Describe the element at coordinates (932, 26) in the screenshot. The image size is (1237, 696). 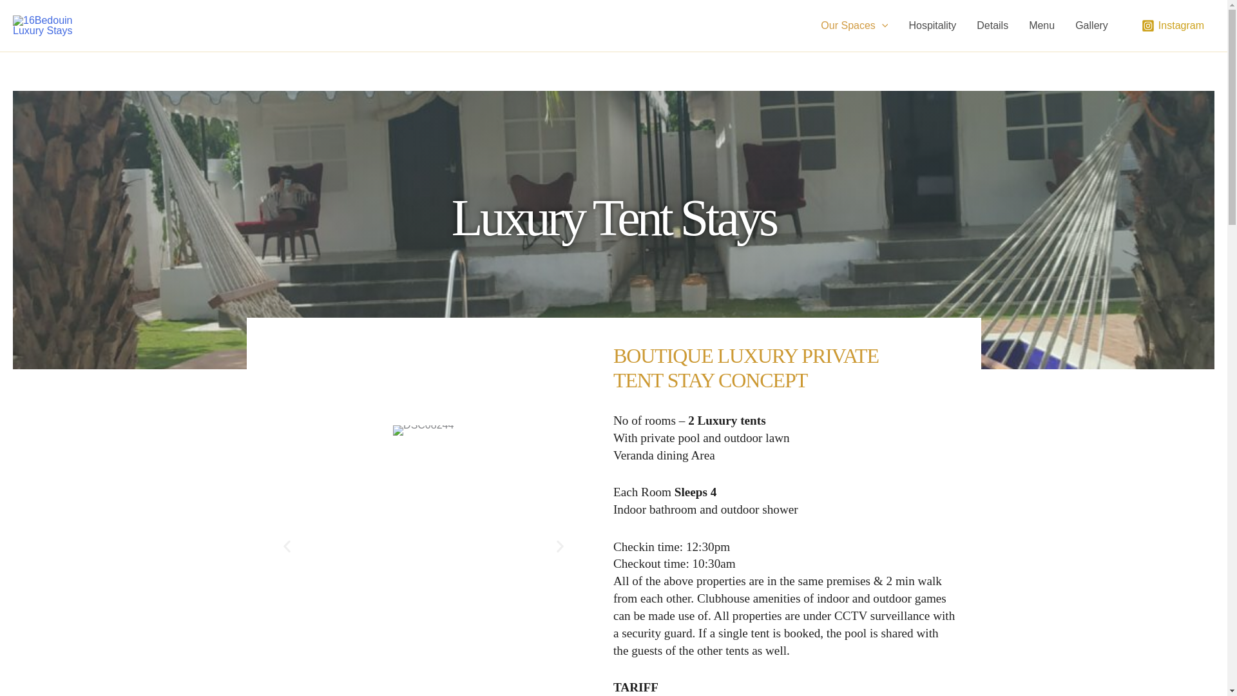
I see `Hospitality` at that location.